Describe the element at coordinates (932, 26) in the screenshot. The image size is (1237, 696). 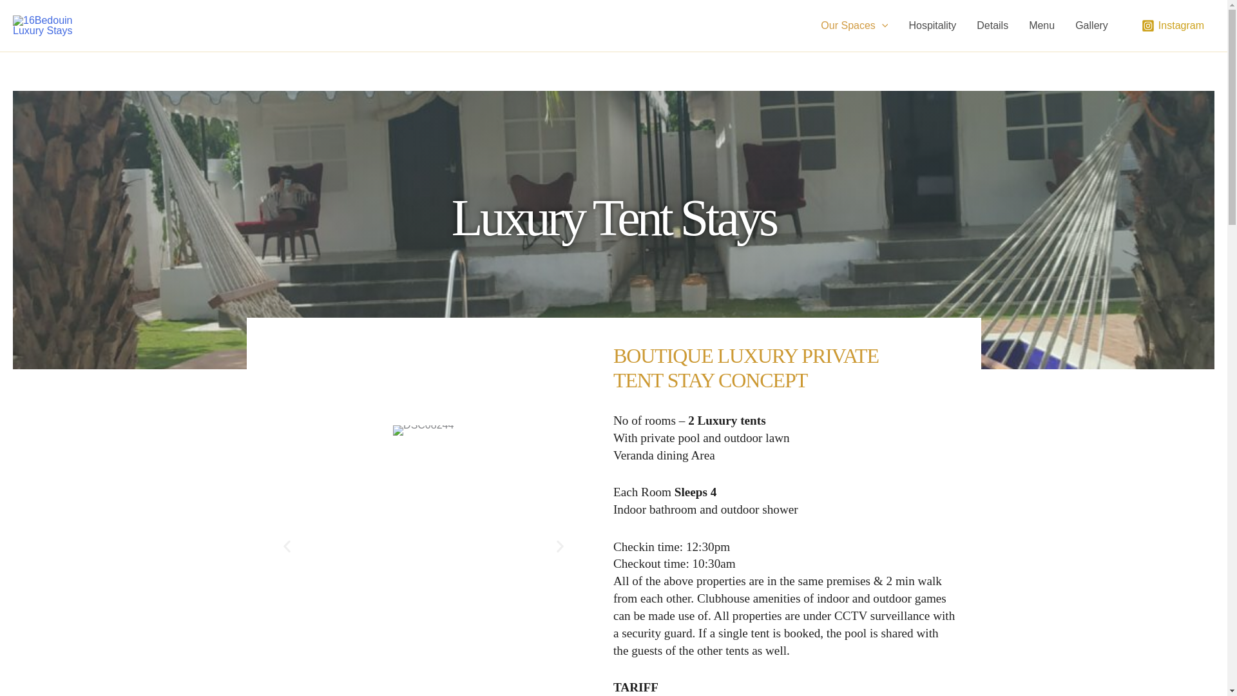
I see `Hospitality` at that location.